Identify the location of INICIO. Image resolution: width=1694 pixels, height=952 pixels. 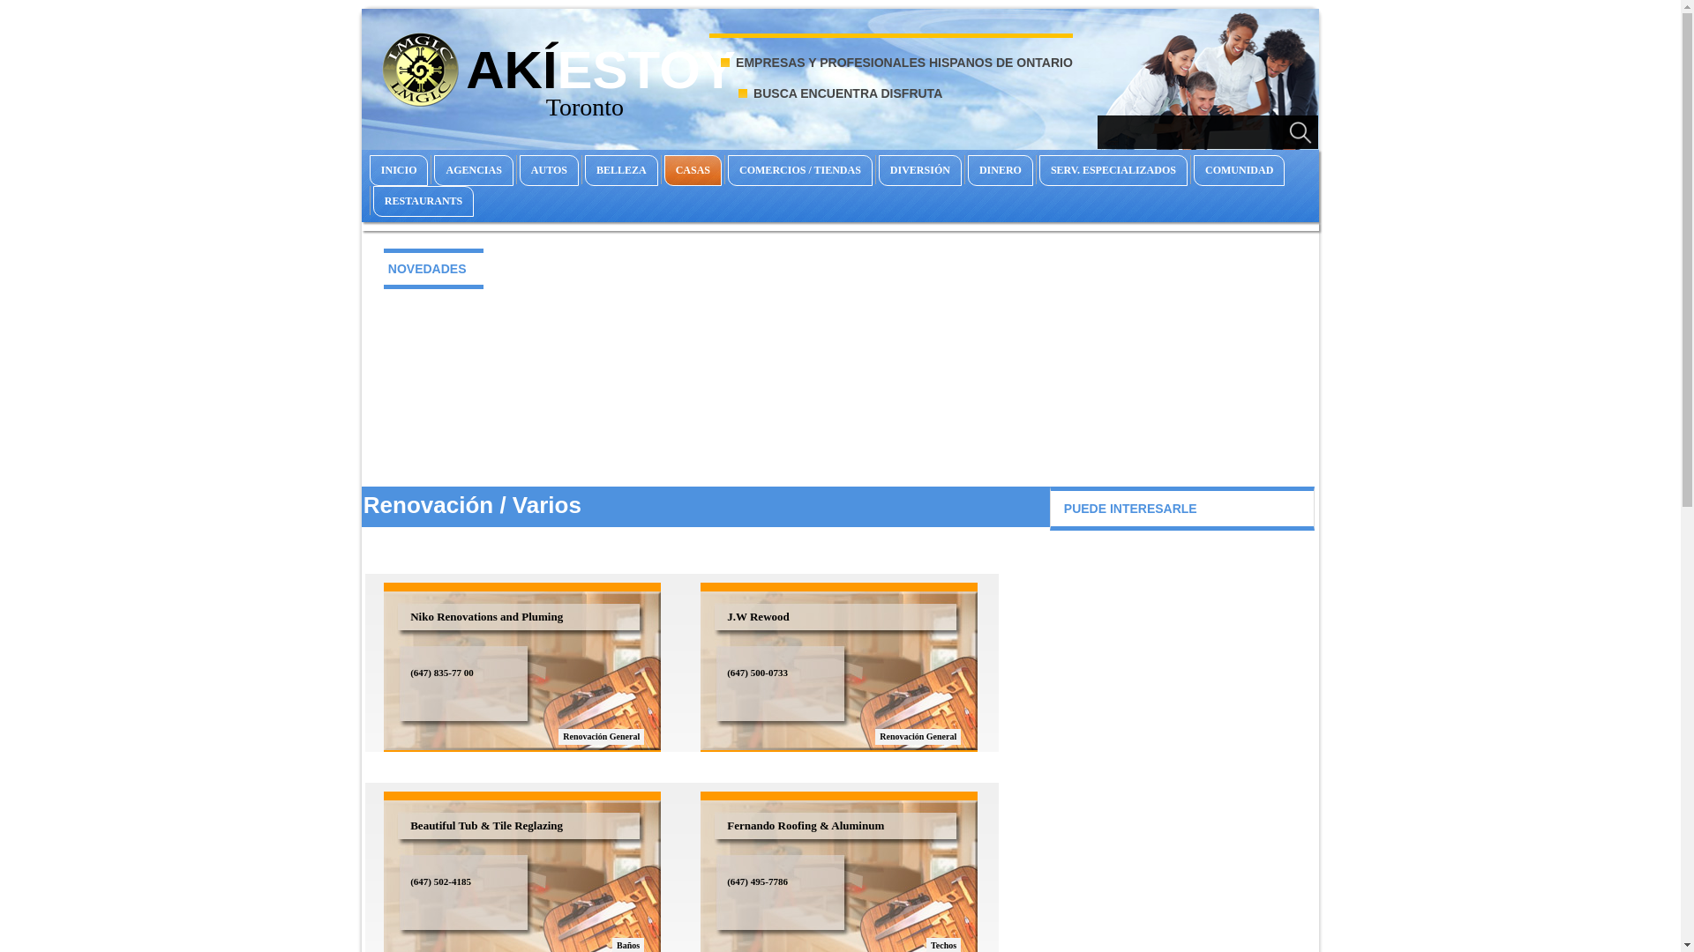
(399, 171).